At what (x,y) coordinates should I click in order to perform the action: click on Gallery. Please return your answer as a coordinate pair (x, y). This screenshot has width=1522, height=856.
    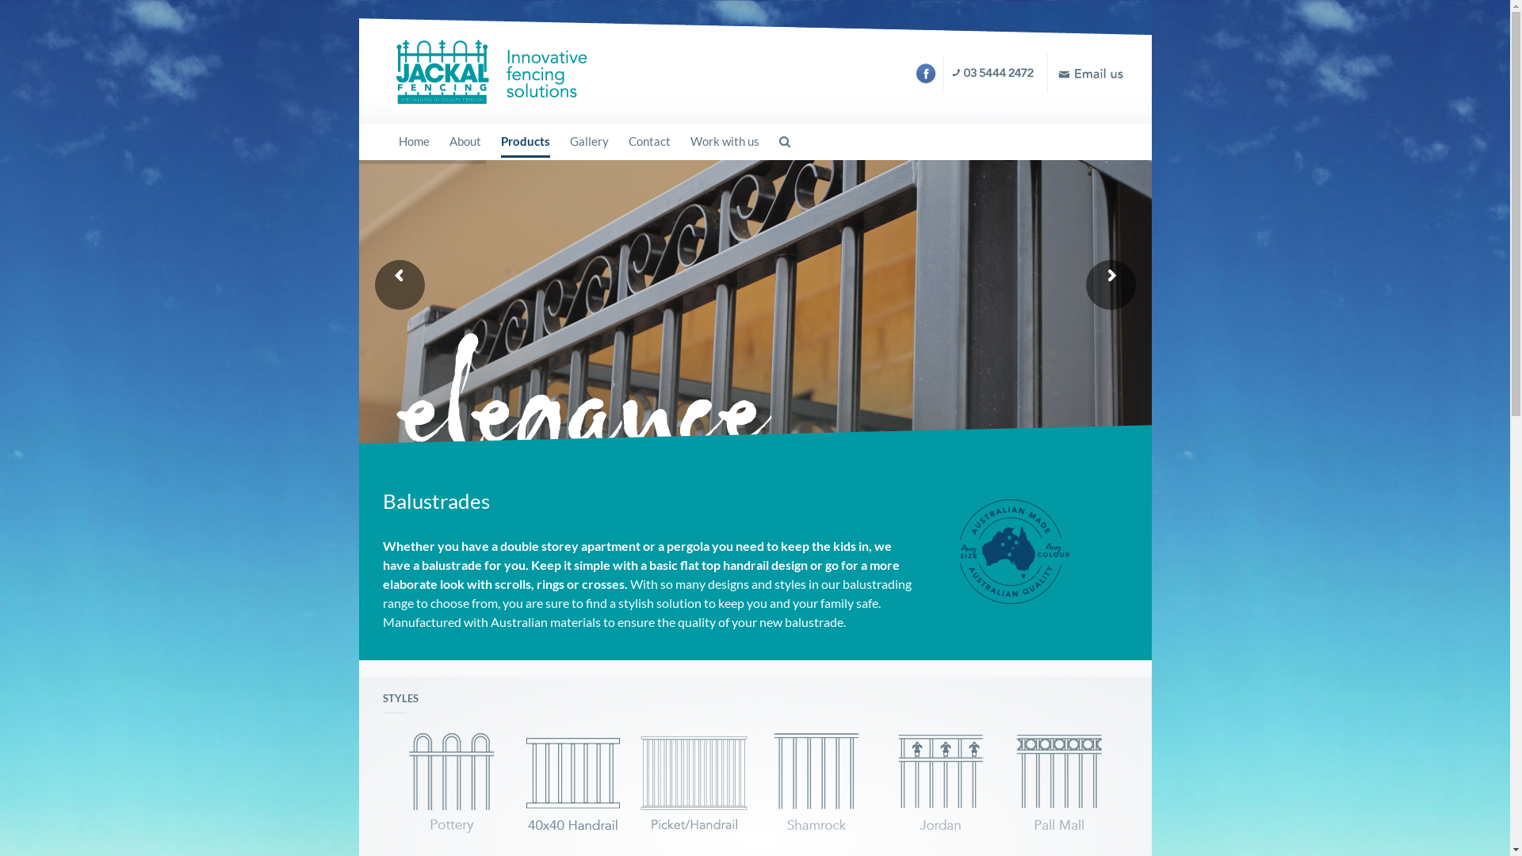
    Looking at the image, I should click on (588, 141).